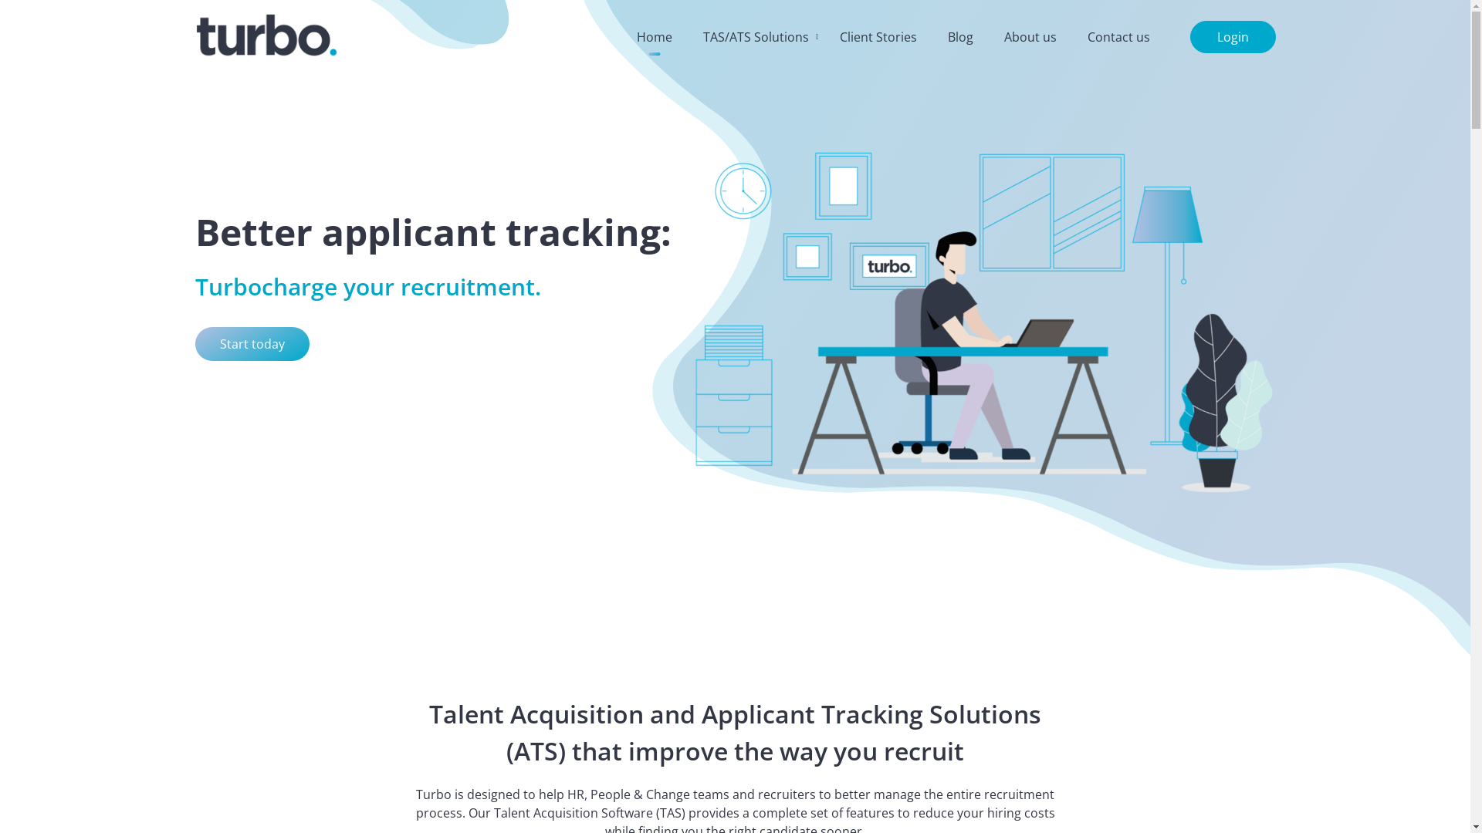  What do you see at coordinates (252, 344) in the screenshot?
I see `Start today` at bounding box center [252, 344].